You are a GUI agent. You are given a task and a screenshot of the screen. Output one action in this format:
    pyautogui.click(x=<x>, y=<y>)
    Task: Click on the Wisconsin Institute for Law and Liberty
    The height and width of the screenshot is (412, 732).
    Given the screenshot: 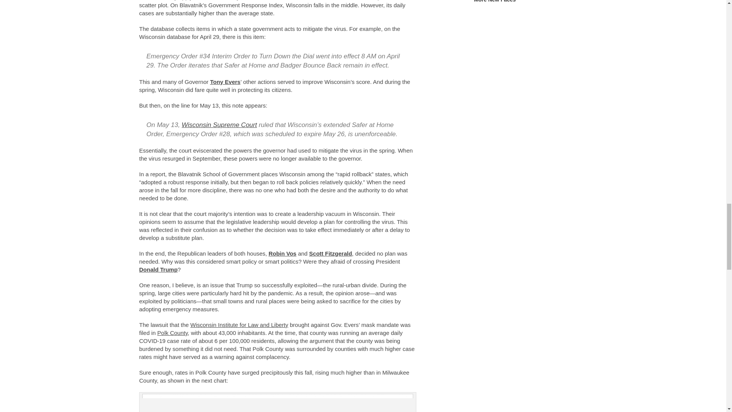 What is the action you would take?
    pyautogui.click(x=239, y=325)
    